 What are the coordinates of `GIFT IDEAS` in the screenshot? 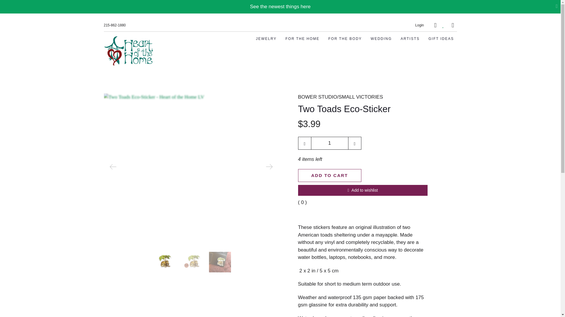 It's located at (441, 39).